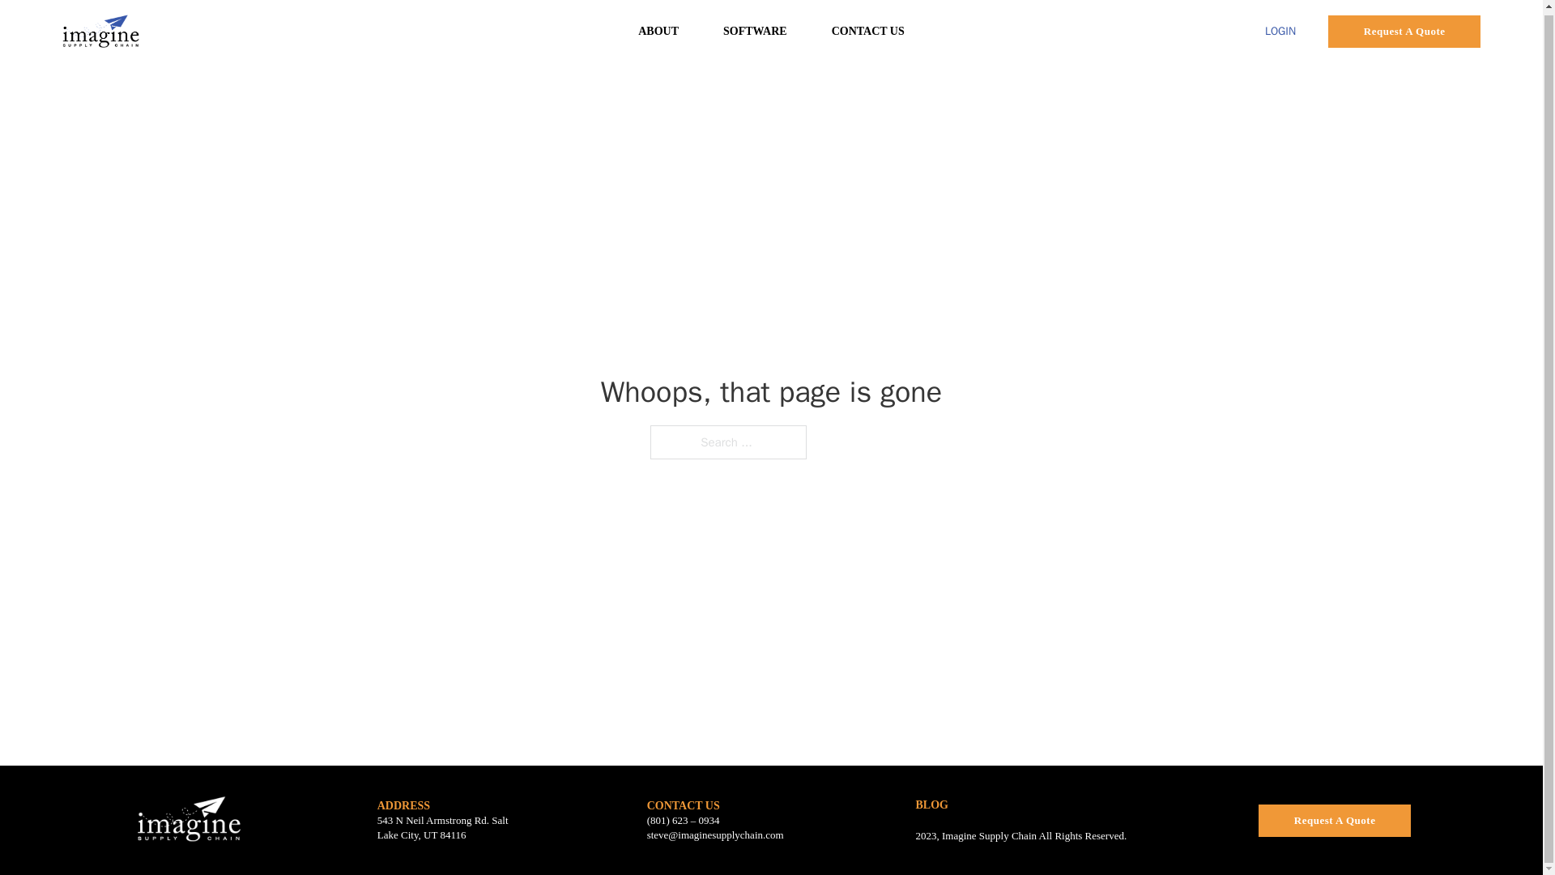 Image resolution: width=1555 pixels, height=875 pixels. Describe the element at coordinates (1280, 31) in the screenshot. I see `LOGIN` at that location.